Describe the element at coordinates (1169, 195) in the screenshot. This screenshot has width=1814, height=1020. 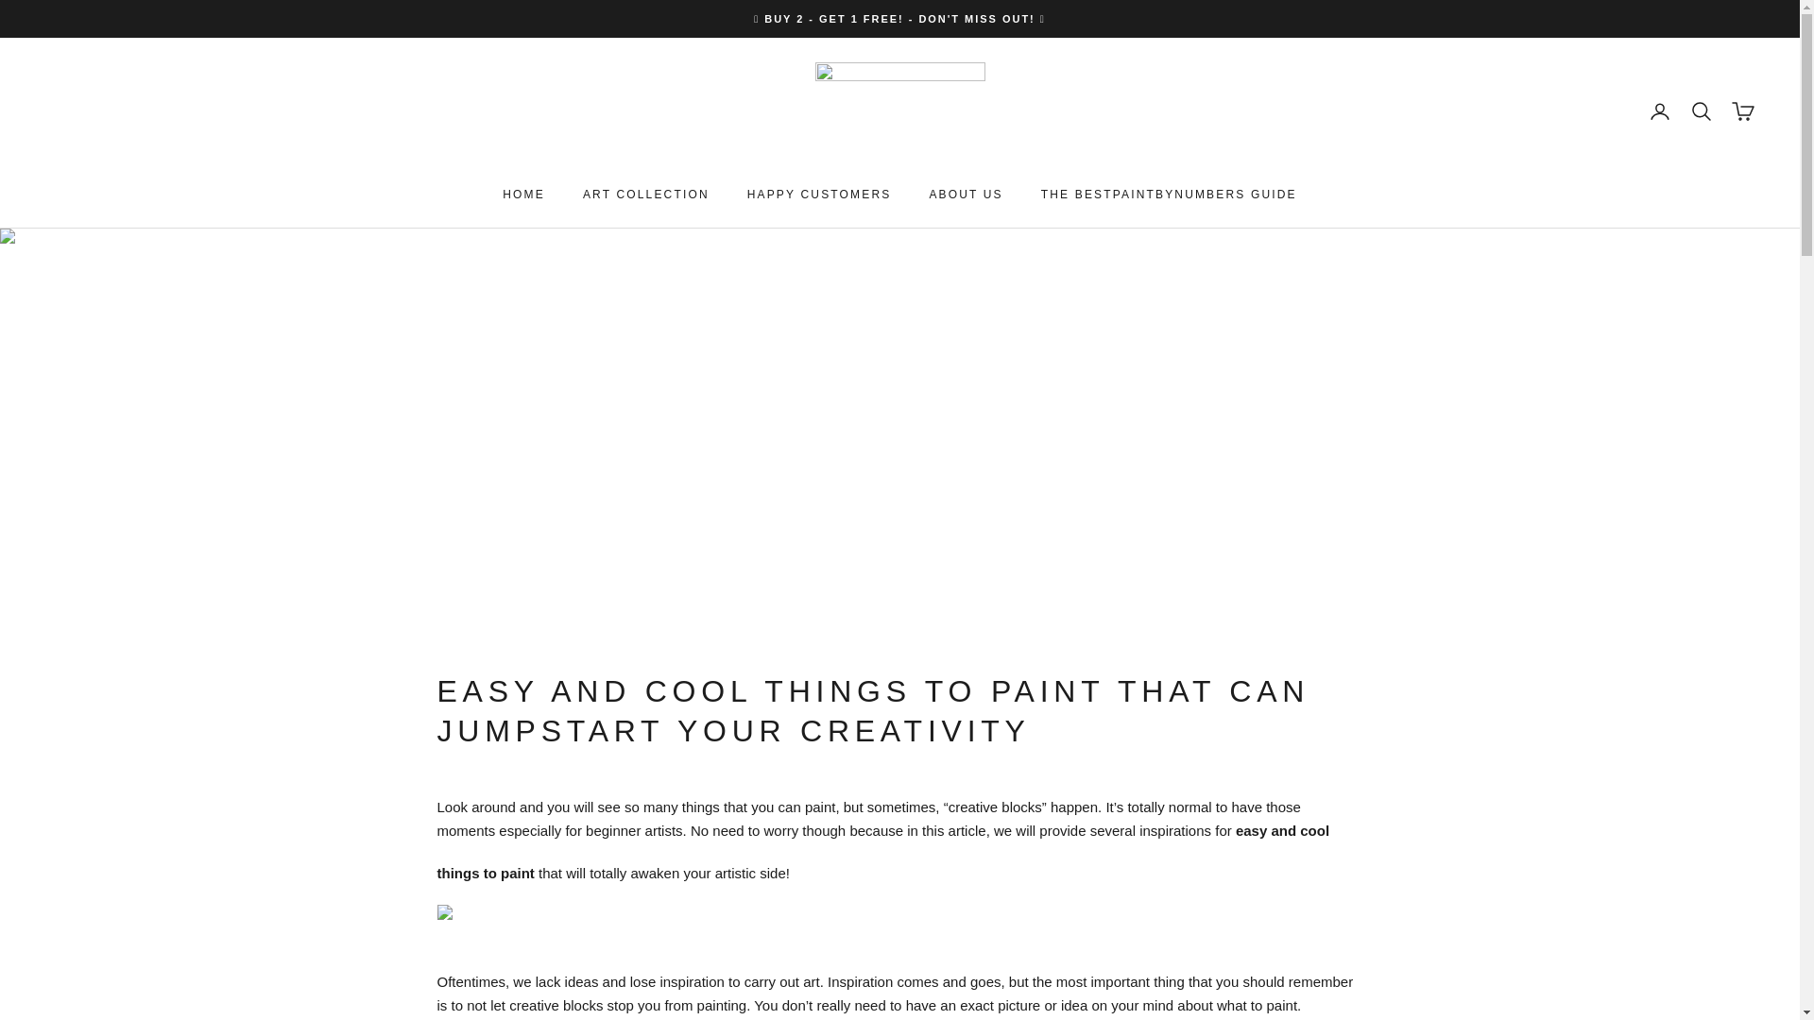
I see `THE BESTPAINTBYNUMBERS GUIDE` at that location.